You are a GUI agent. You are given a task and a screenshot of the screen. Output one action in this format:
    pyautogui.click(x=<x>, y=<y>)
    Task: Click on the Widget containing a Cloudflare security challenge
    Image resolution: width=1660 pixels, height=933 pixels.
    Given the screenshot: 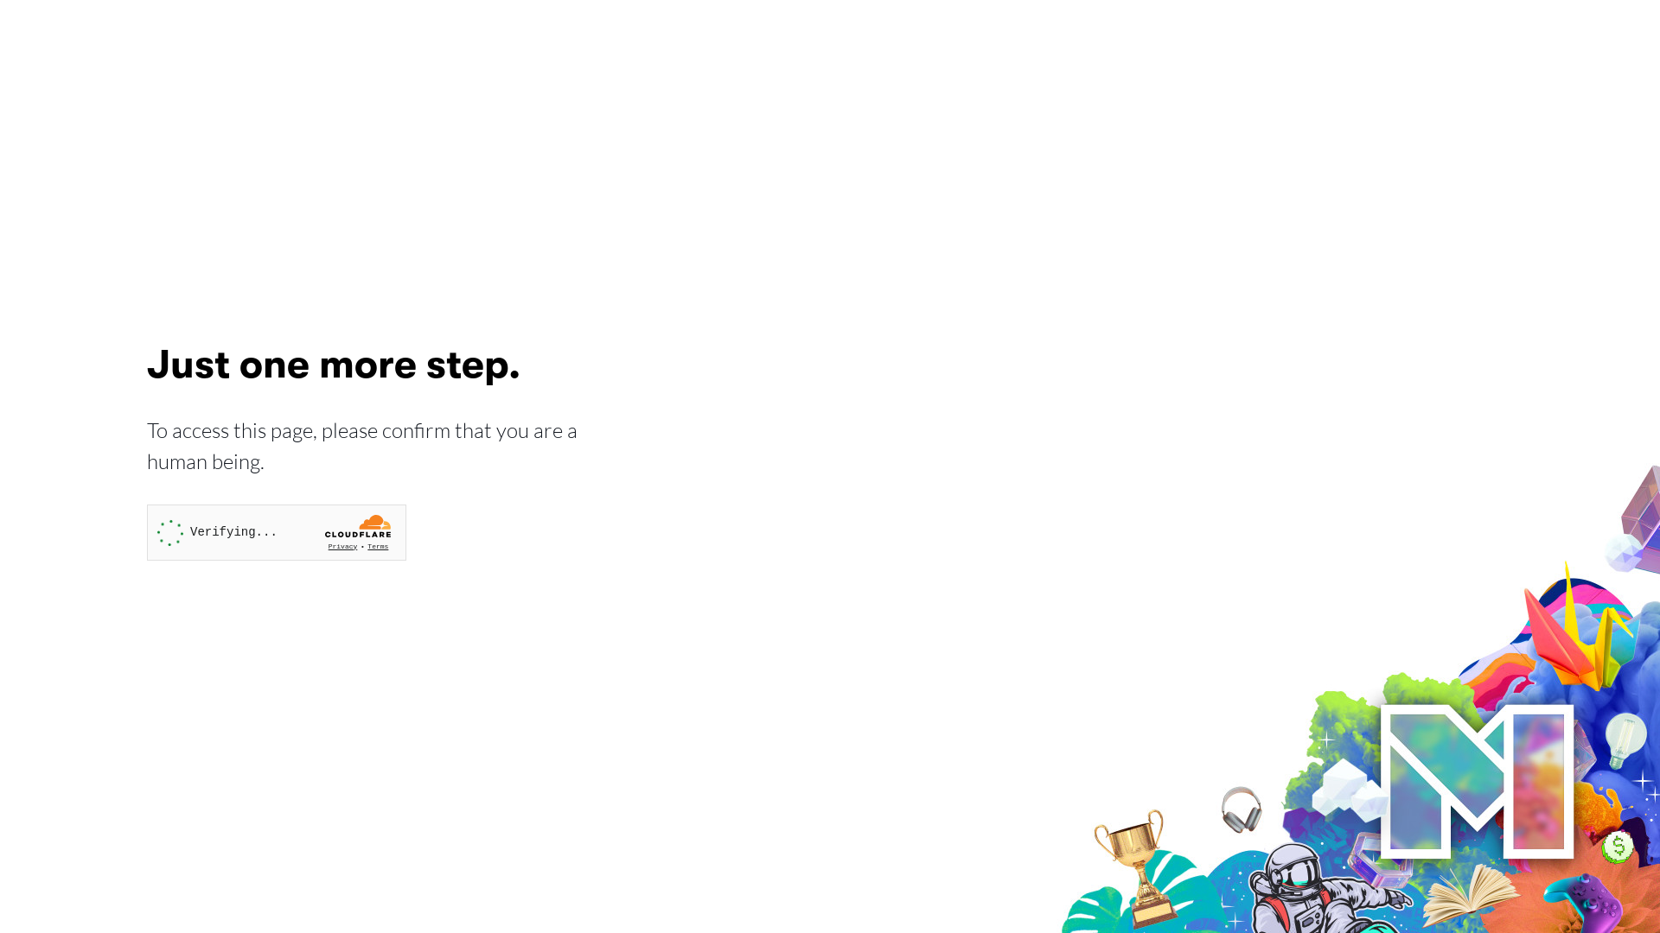 What is the action you would take?
    pyautogui.click(x=277, y=532)
    